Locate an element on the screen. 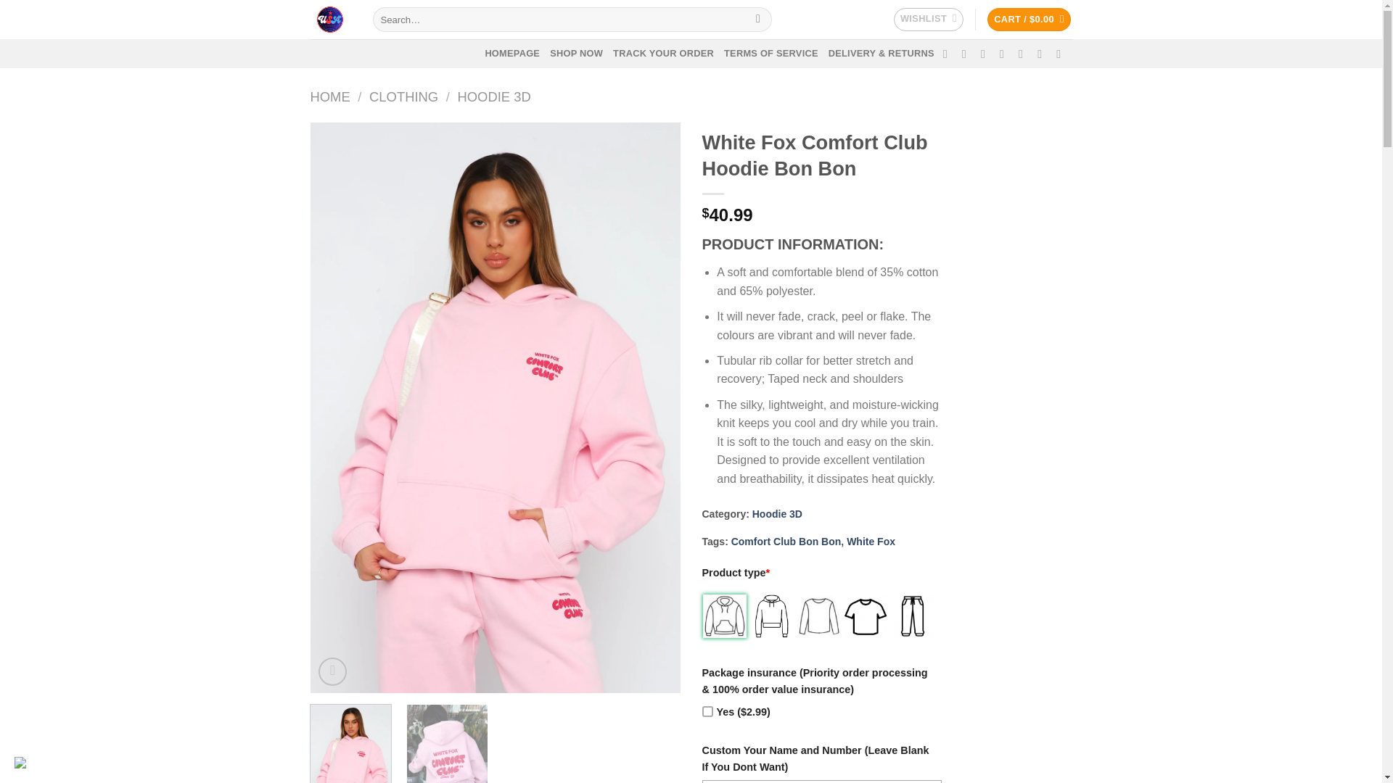 This screenshot has width=1393, height=783. TERMS OF SERVICE is located at coordinates (771, 54).